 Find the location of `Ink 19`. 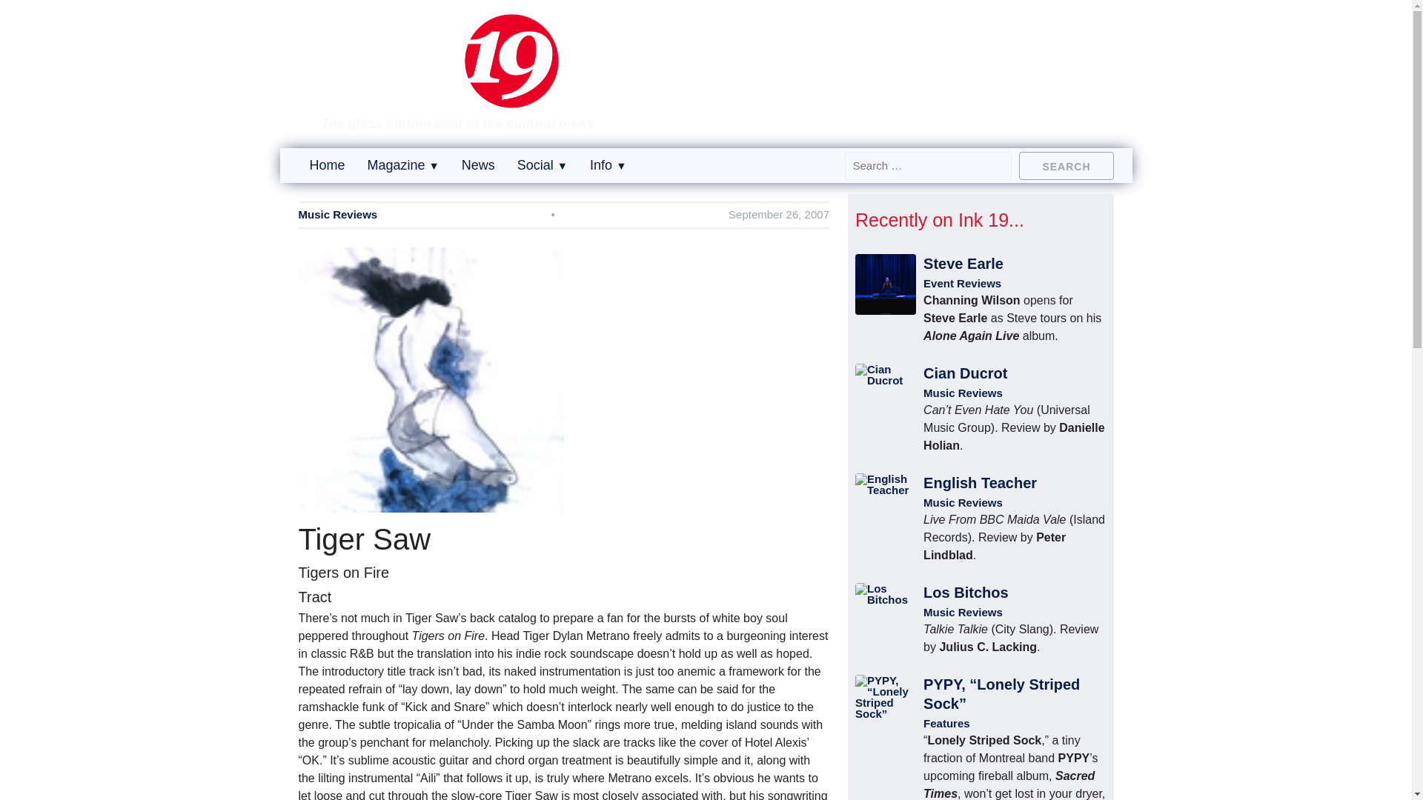

Ink 19 is located at coordinates (461, 98).